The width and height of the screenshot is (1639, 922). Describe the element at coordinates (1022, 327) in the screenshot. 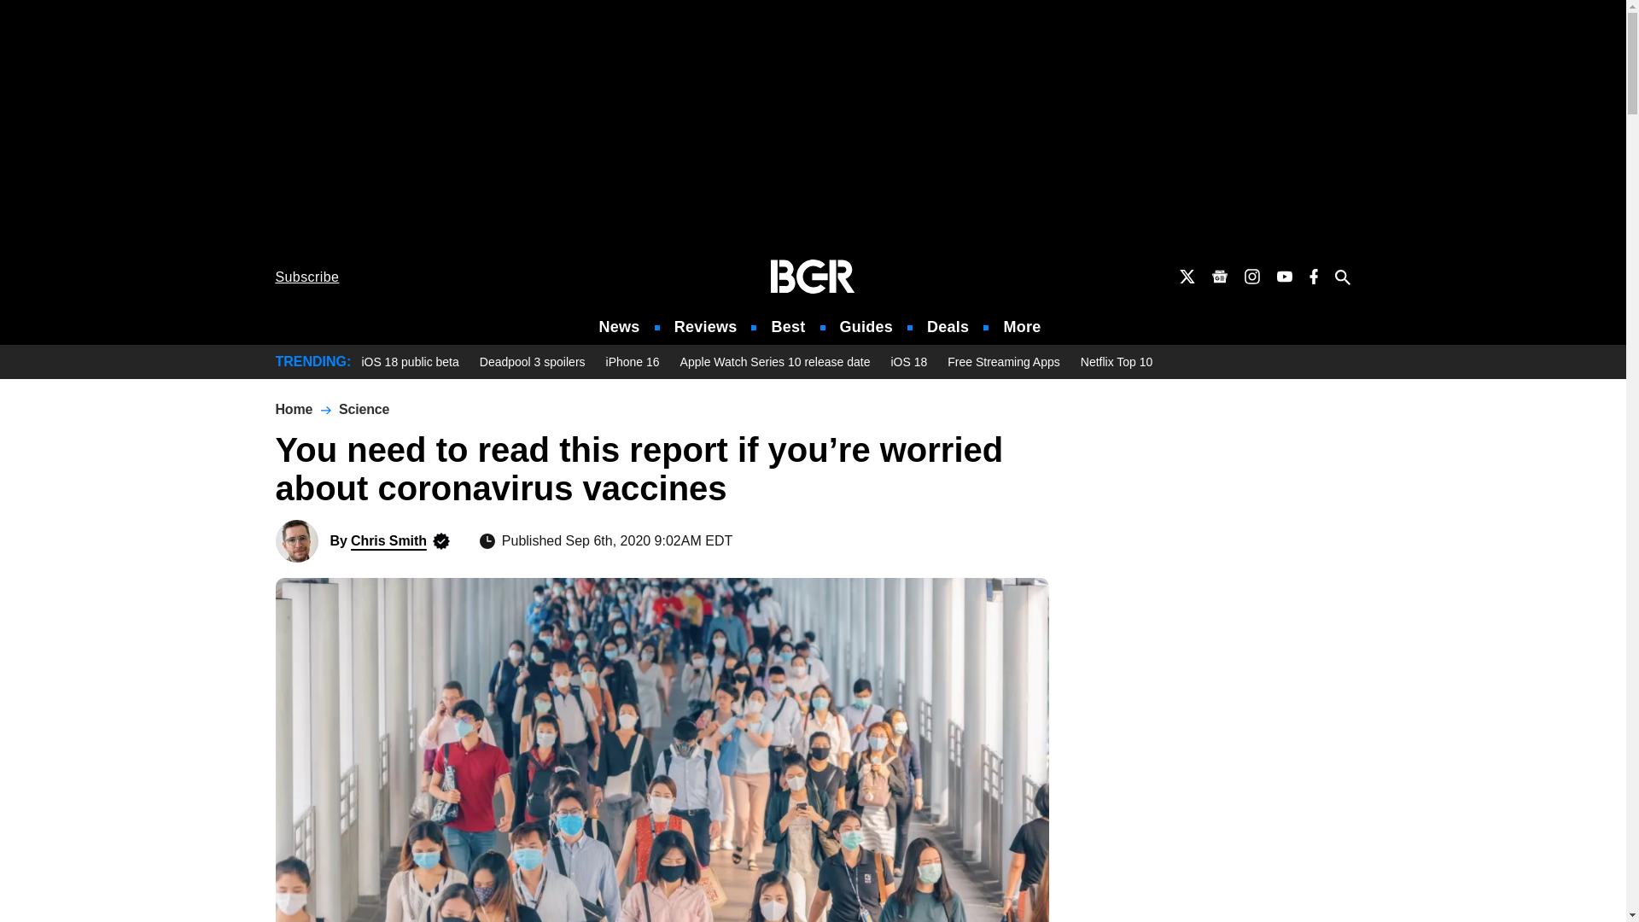

I see `More` at that location.